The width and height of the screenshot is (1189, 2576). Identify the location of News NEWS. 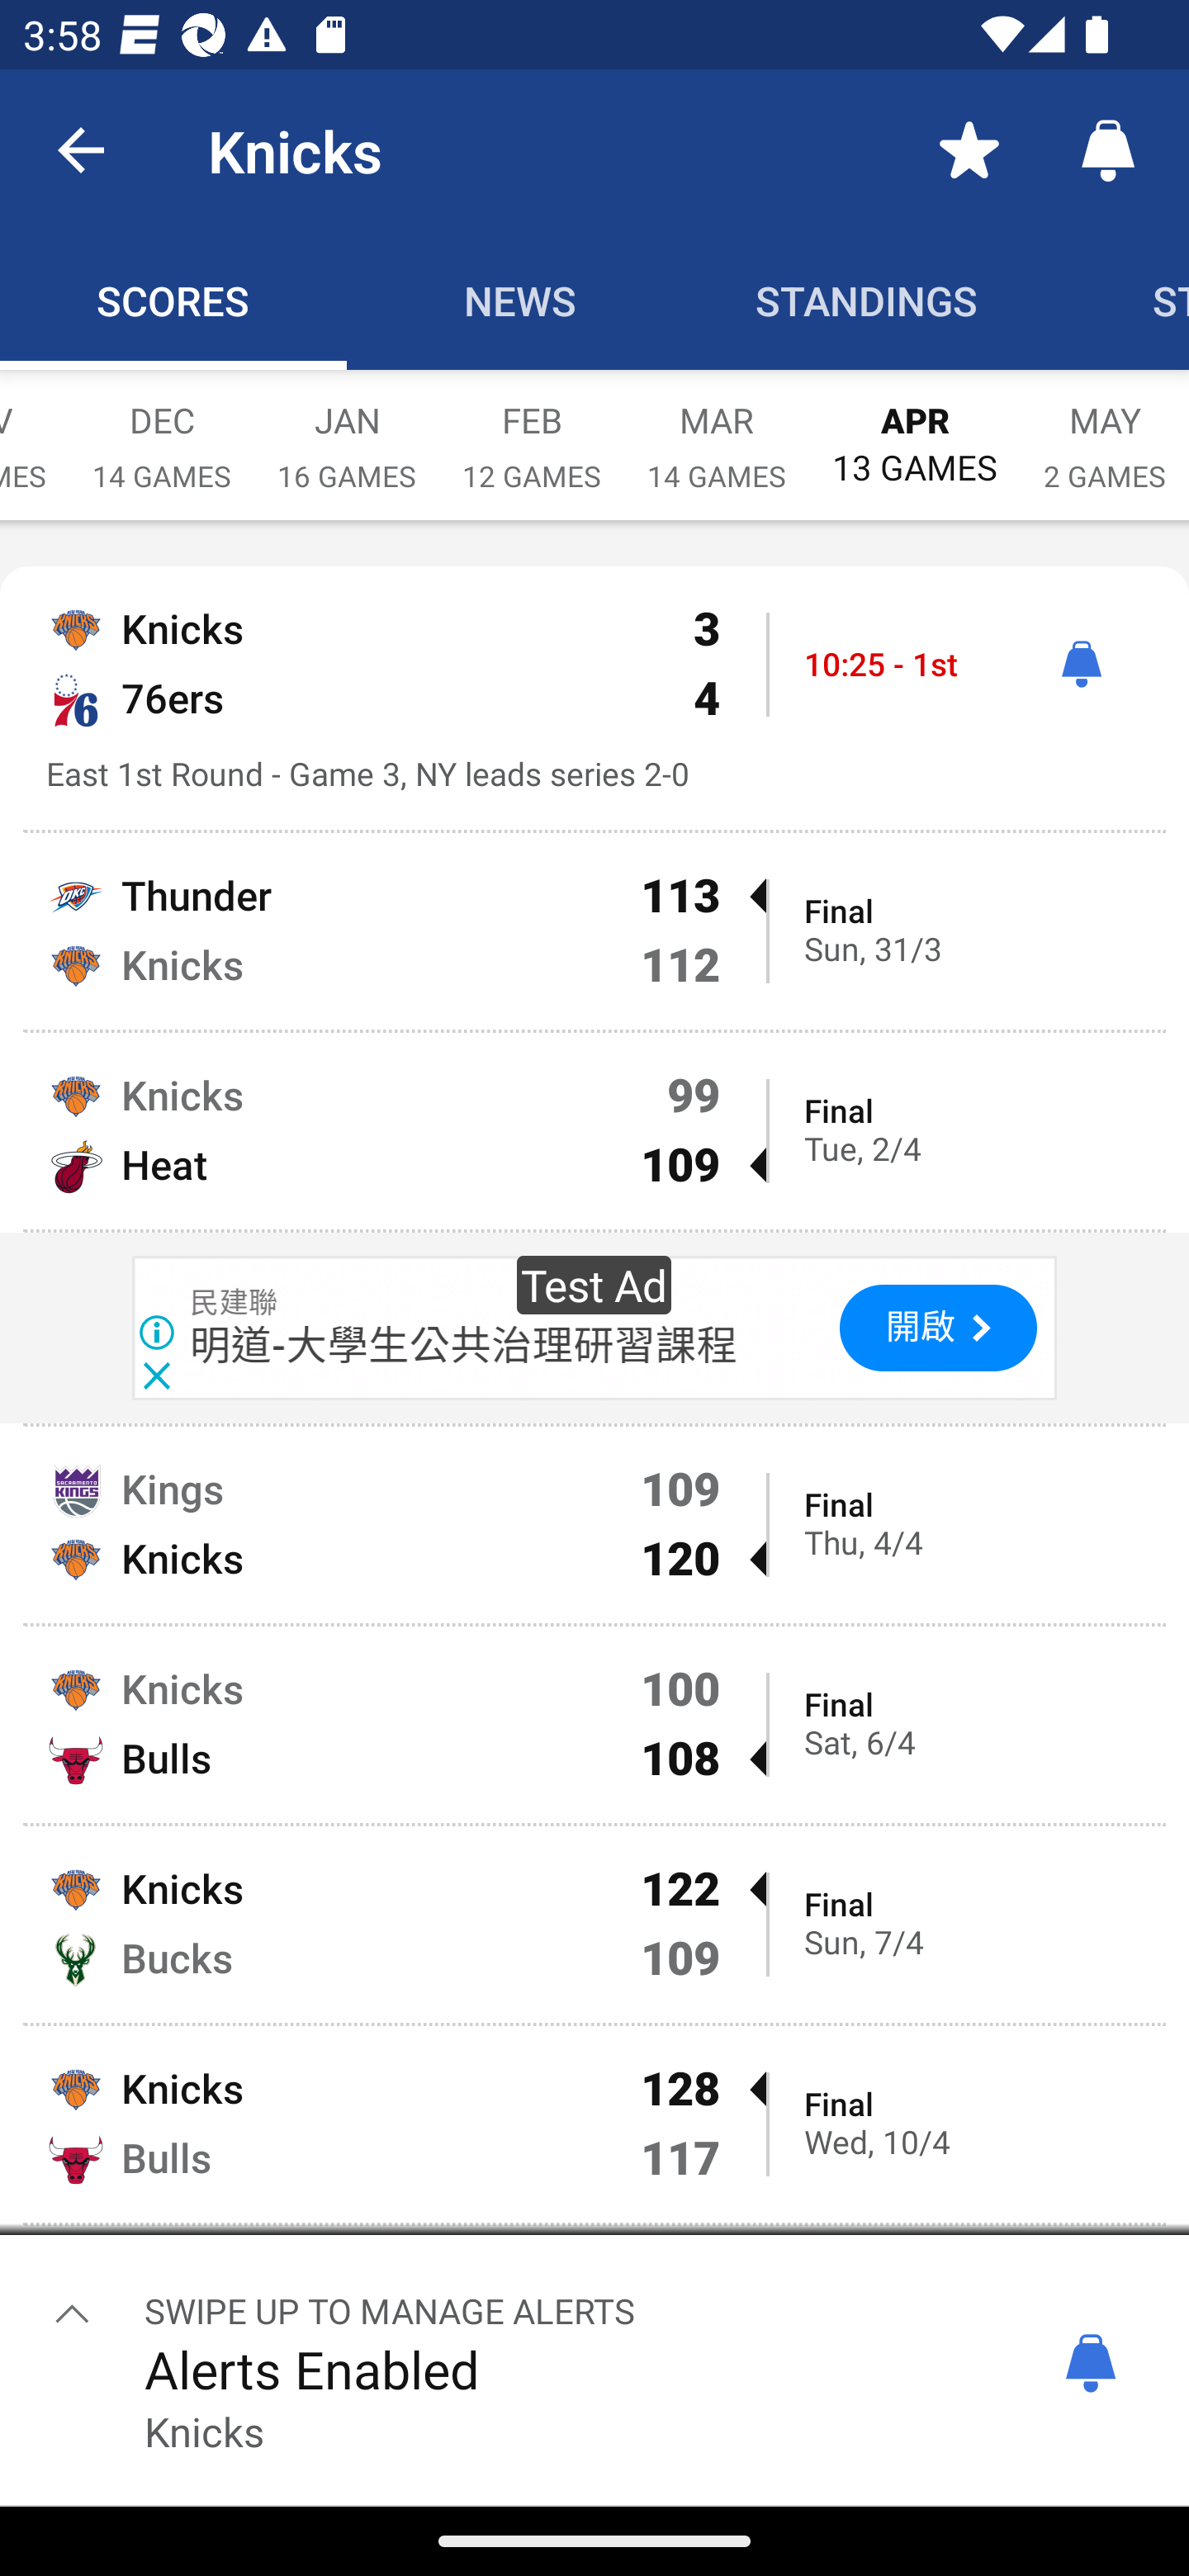
(520, 301).